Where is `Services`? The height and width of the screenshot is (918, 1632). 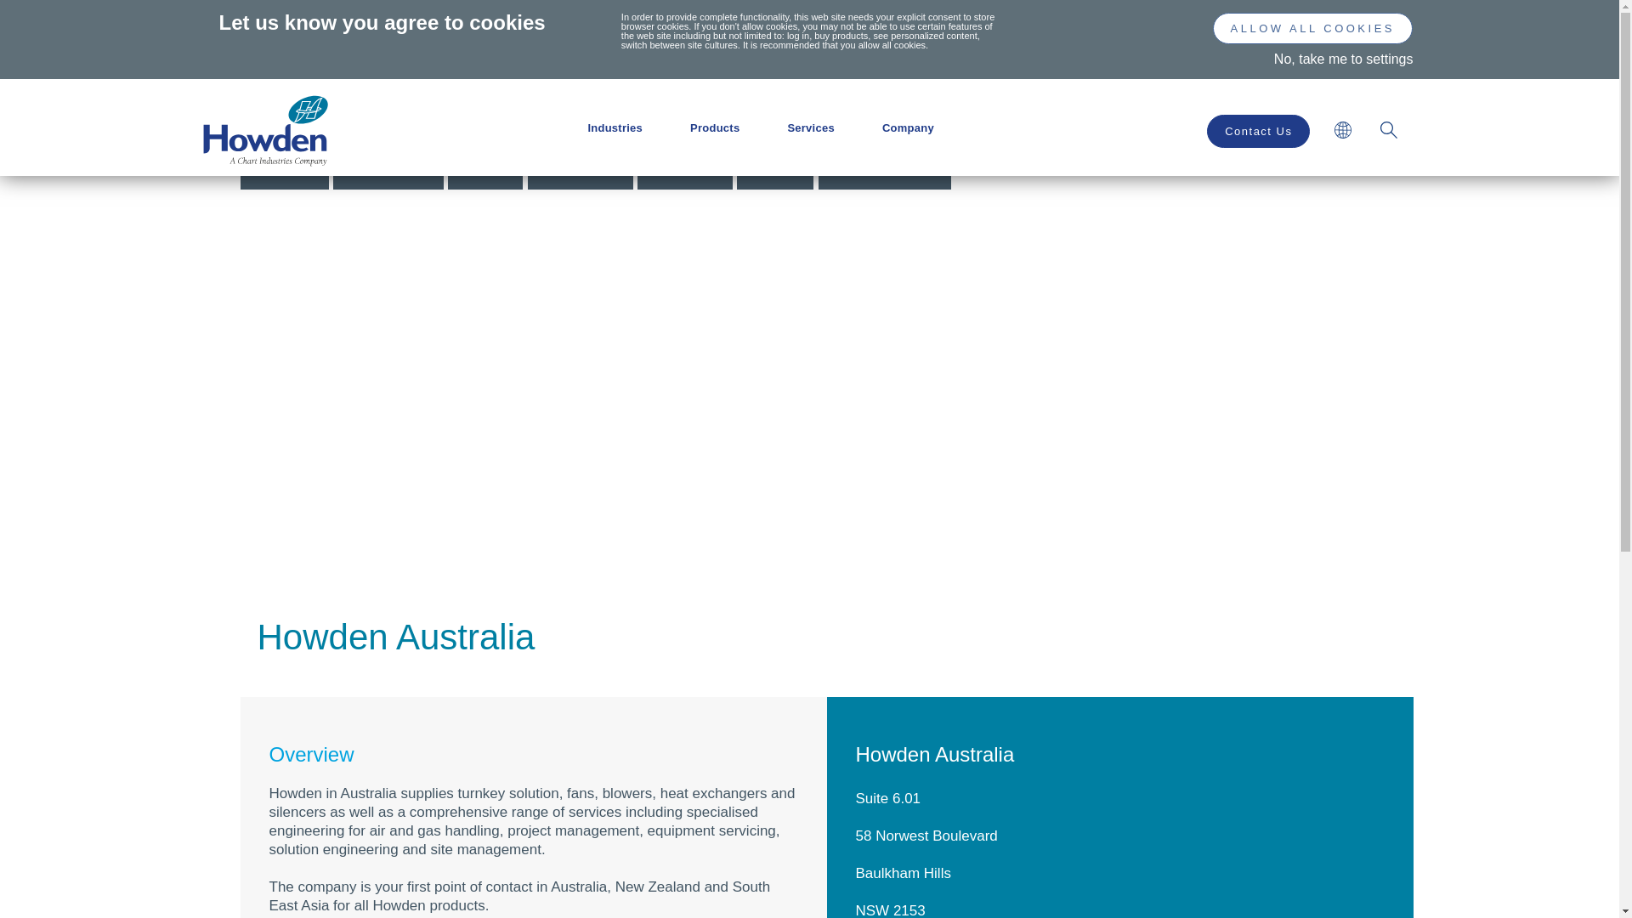
Services is located at coordinates (811, 127).